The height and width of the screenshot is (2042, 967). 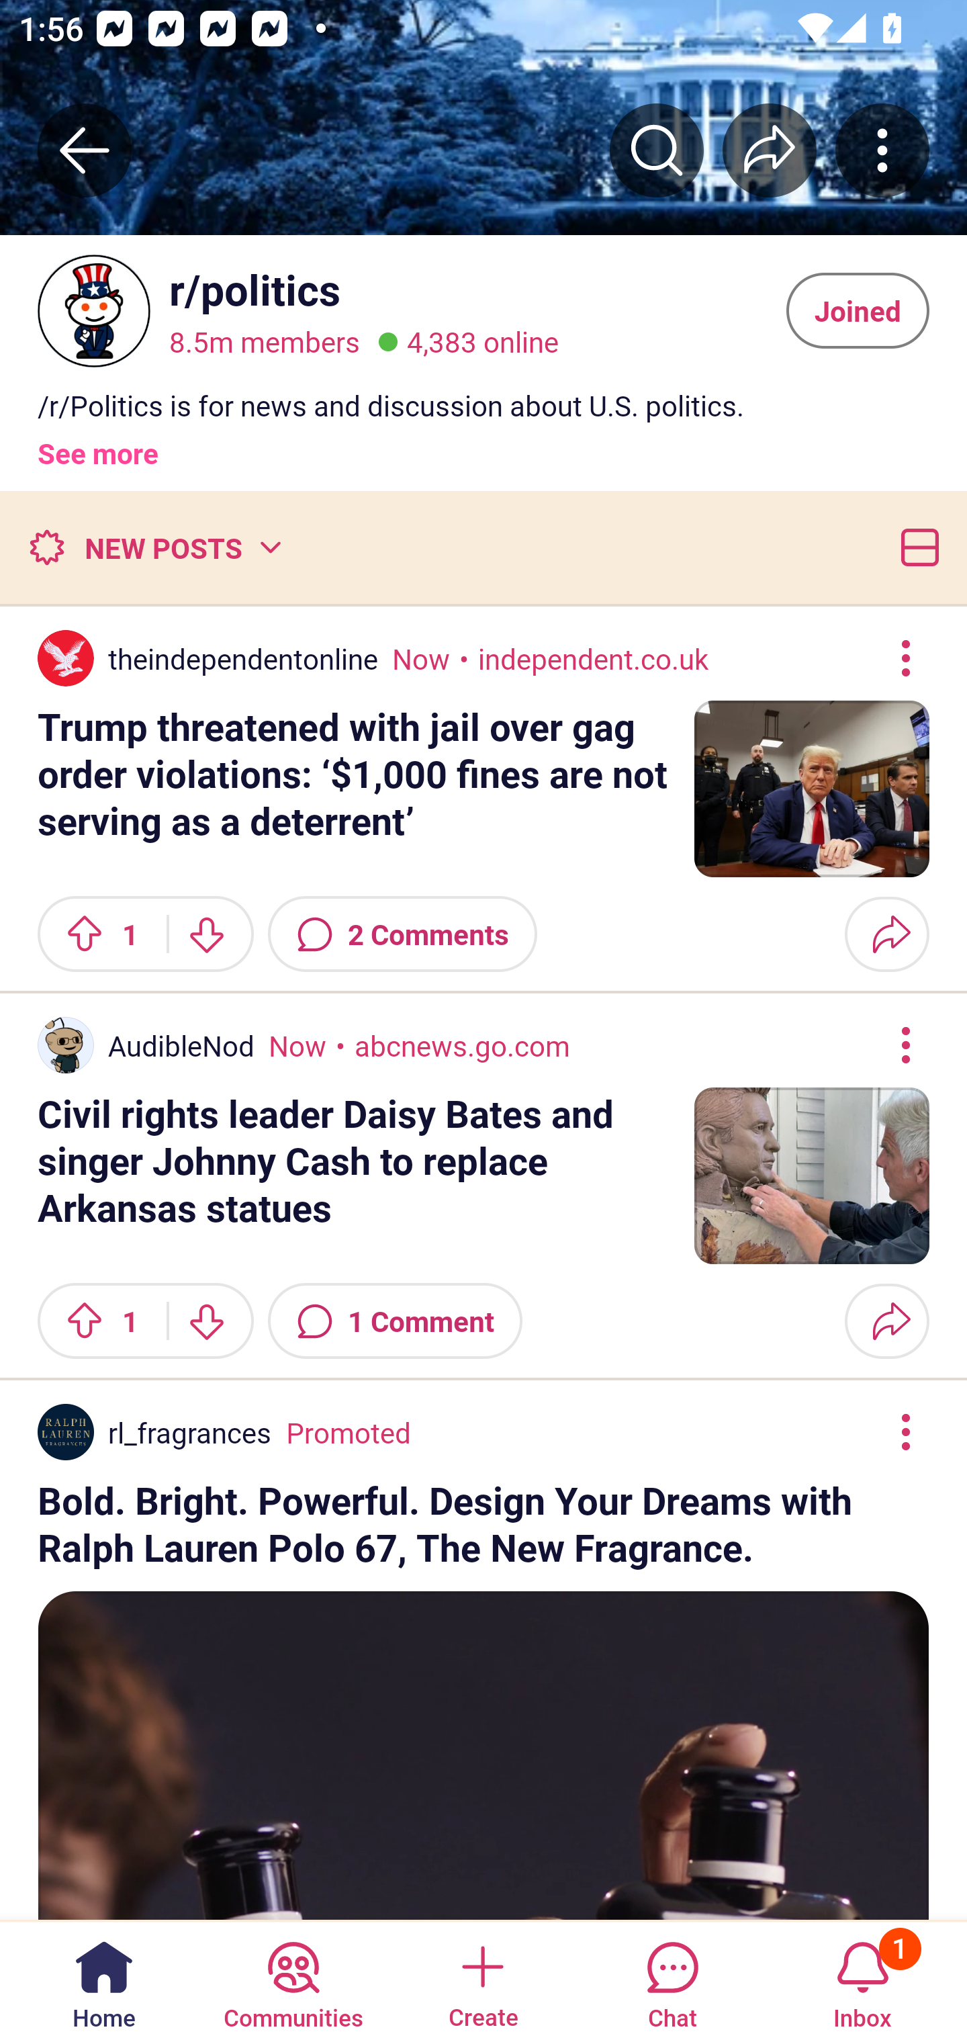 I want to click on Search r/﻿politics, so click(x=657, y=150).